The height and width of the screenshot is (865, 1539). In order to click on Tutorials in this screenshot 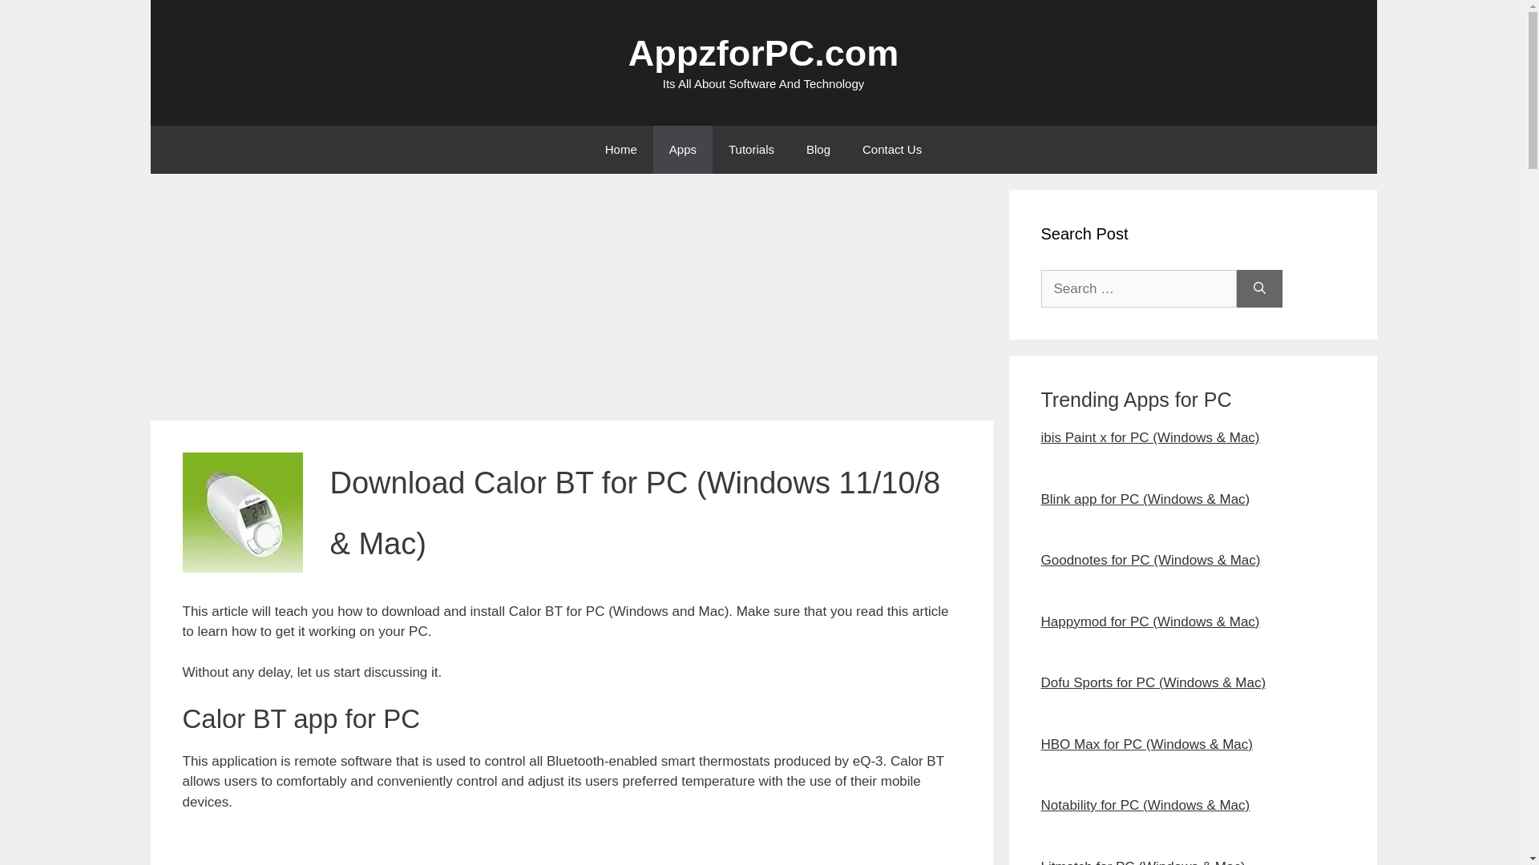, I will do `click(751, 149)`.